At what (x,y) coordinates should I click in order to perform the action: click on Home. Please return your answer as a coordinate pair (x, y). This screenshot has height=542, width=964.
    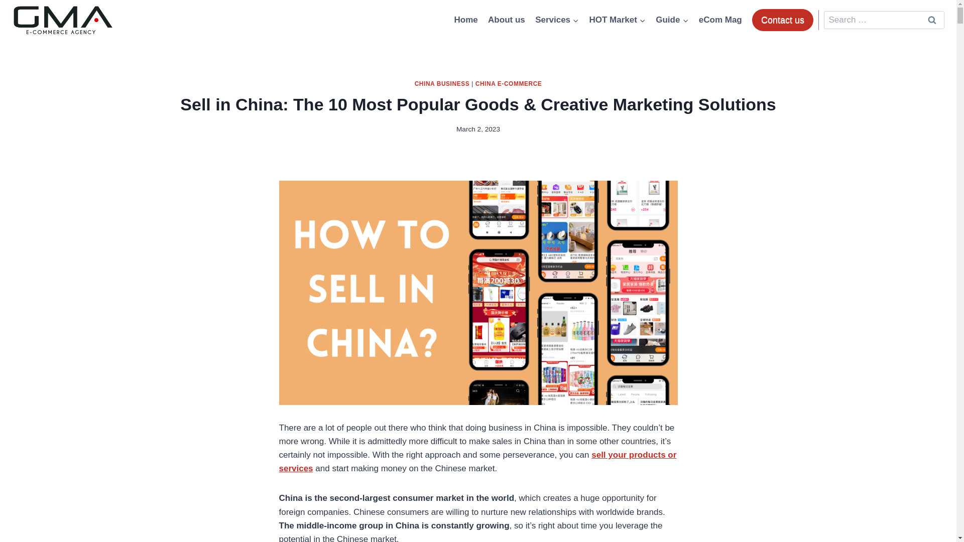
    Looking at the image, I should click on (466, 20).